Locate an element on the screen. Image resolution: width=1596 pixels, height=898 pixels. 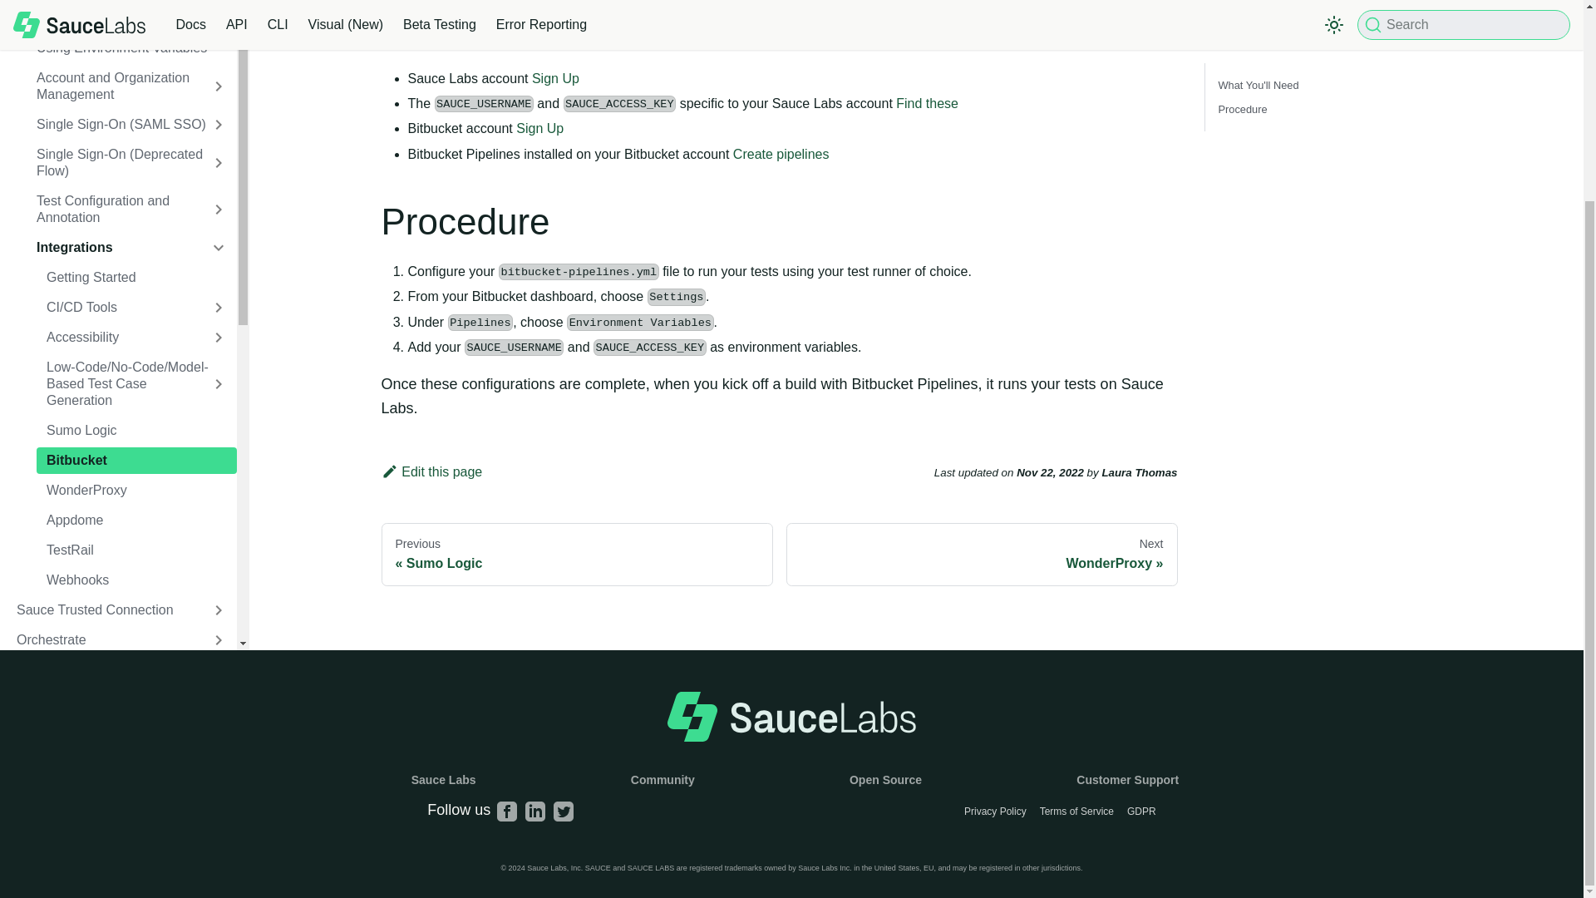
Using Environment Variables is located at coordinates (131, 48).